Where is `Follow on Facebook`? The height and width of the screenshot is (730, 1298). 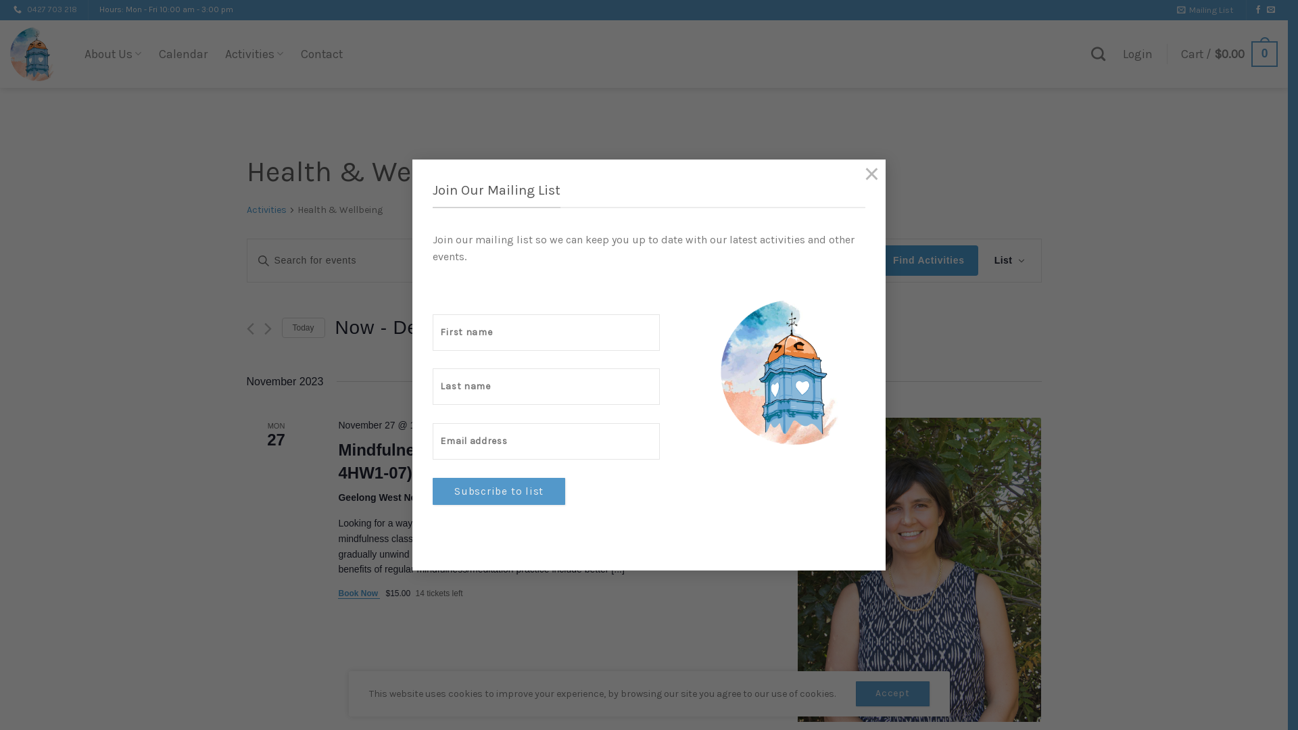 Follow on Facebook is located at coordinates (1258, 10).